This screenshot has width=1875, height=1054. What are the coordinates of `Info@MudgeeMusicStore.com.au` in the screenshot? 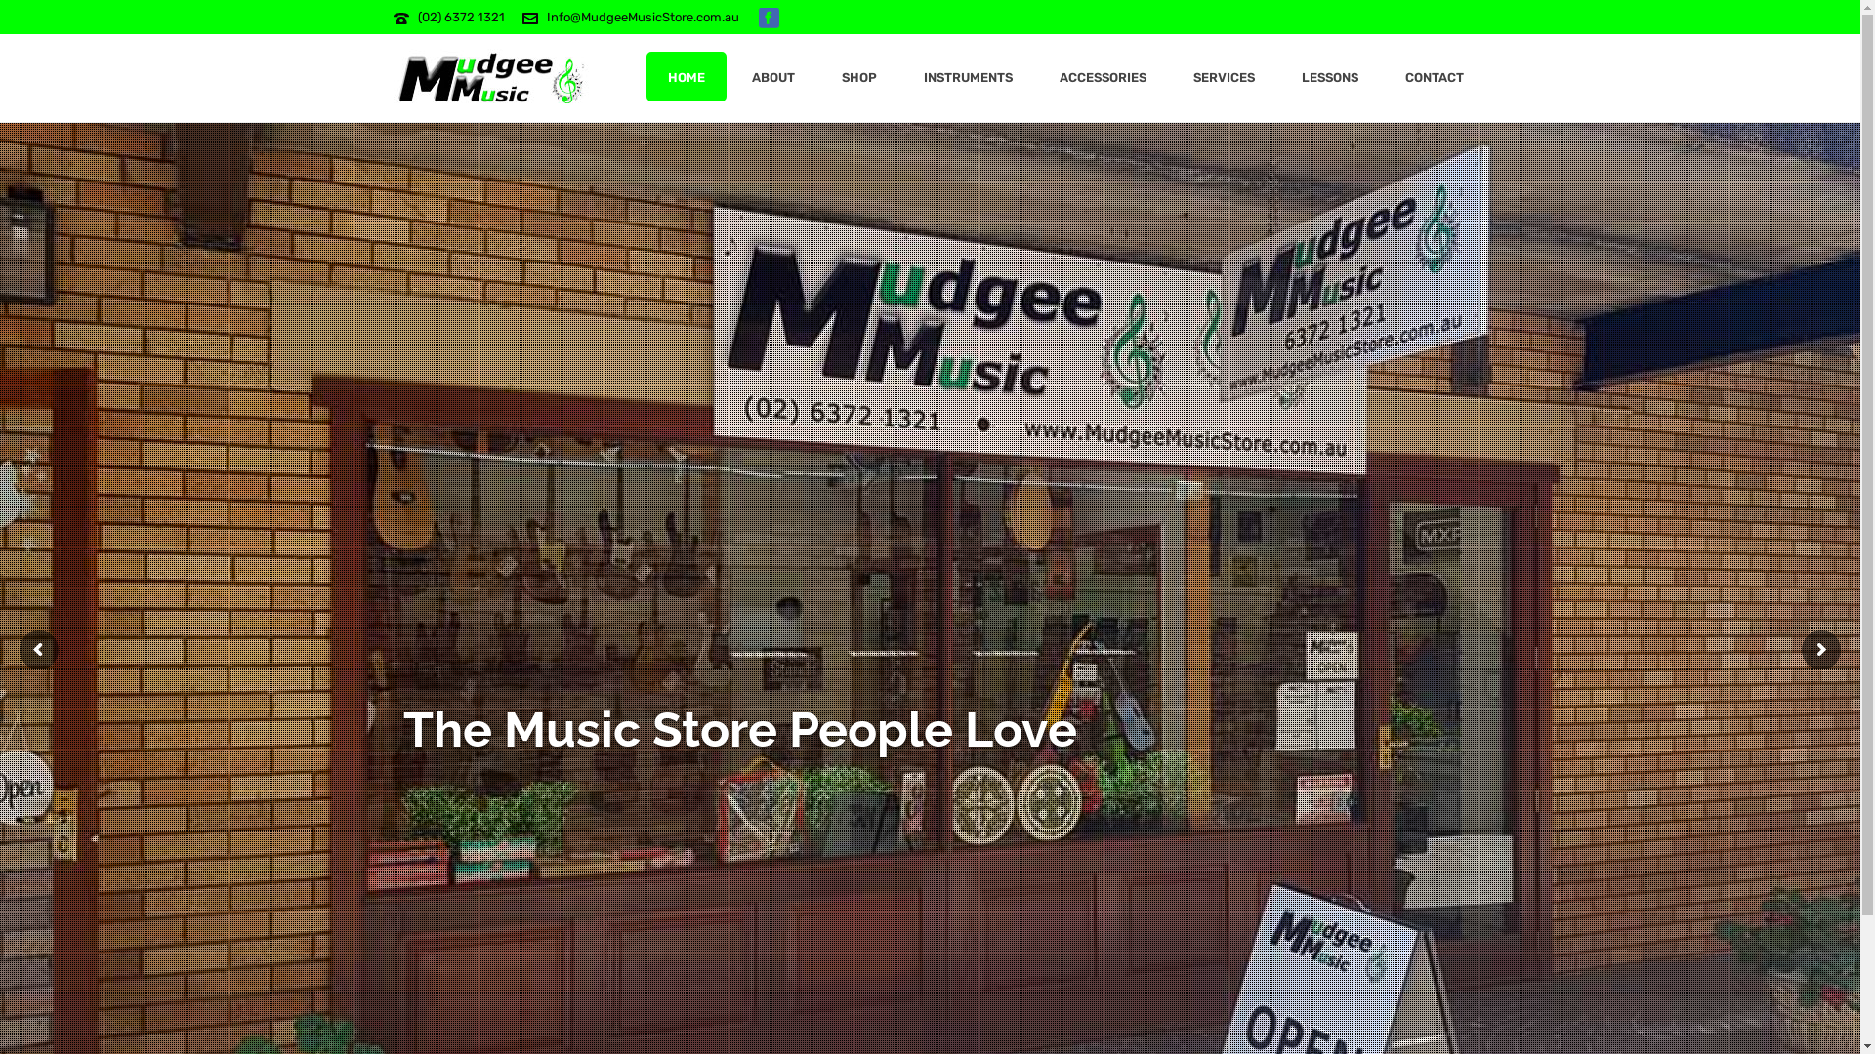 It's located at (643, 18).